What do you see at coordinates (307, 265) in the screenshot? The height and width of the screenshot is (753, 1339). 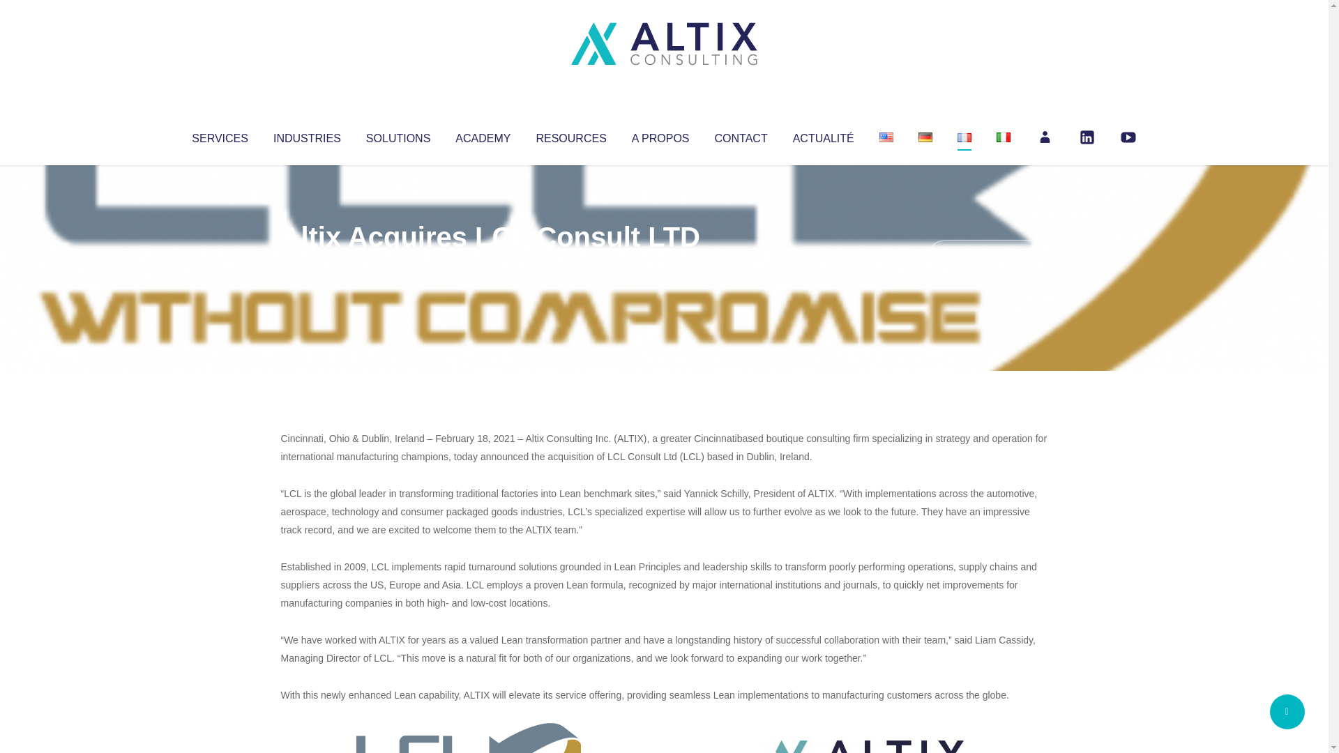 I see `Articles par Altix` at bounding box center [307, 265].